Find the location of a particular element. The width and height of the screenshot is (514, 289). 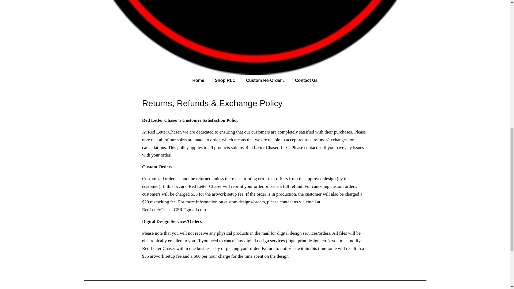

Custom Re-Order is located at coordinates (266, 80).